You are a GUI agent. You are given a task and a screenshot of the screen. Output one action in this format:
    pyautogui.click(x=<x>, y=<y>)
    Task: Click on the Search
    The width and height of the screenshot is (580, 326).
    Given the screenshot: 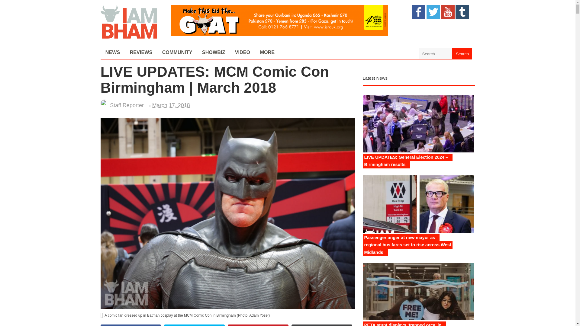 What is the action you would take?
    pyautogui.click(x=462, y=53)
    